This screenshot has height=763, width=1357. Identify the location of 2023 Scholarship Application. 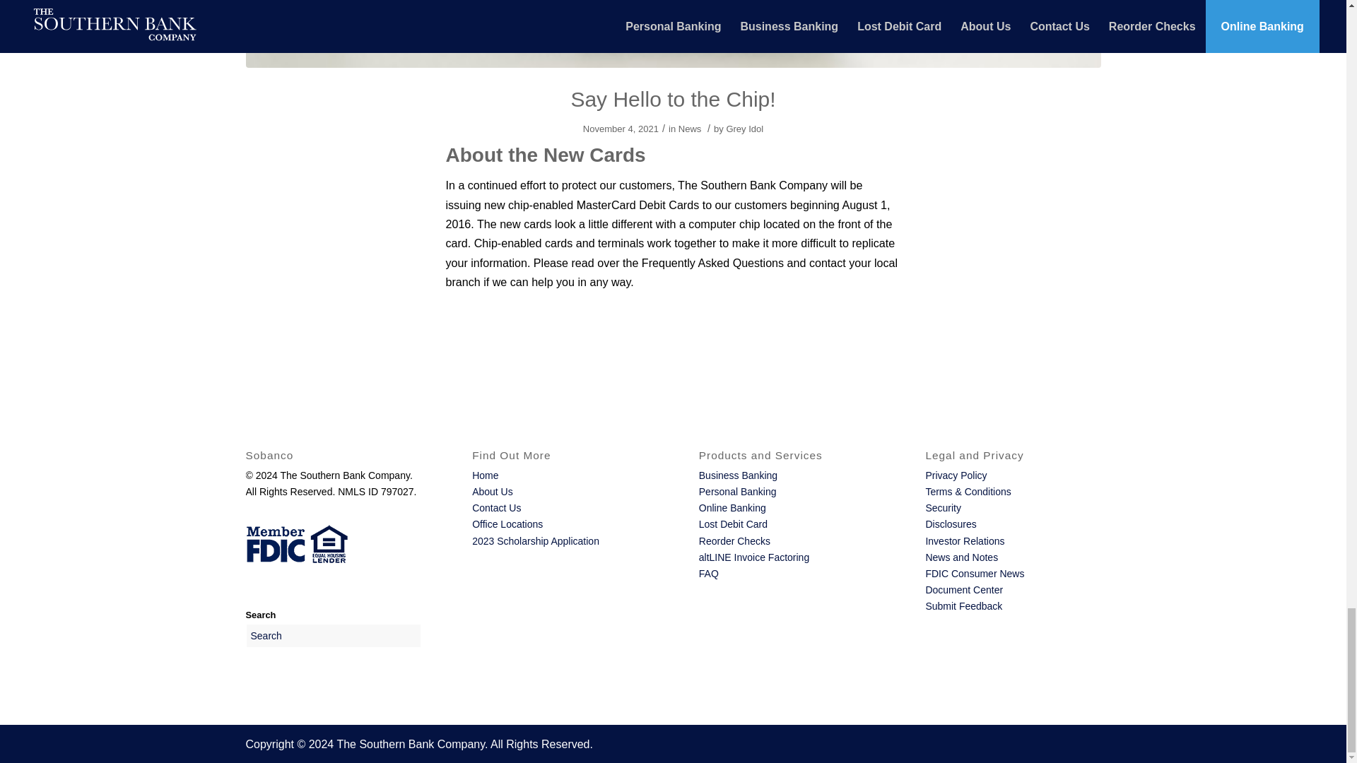
(536, 541).